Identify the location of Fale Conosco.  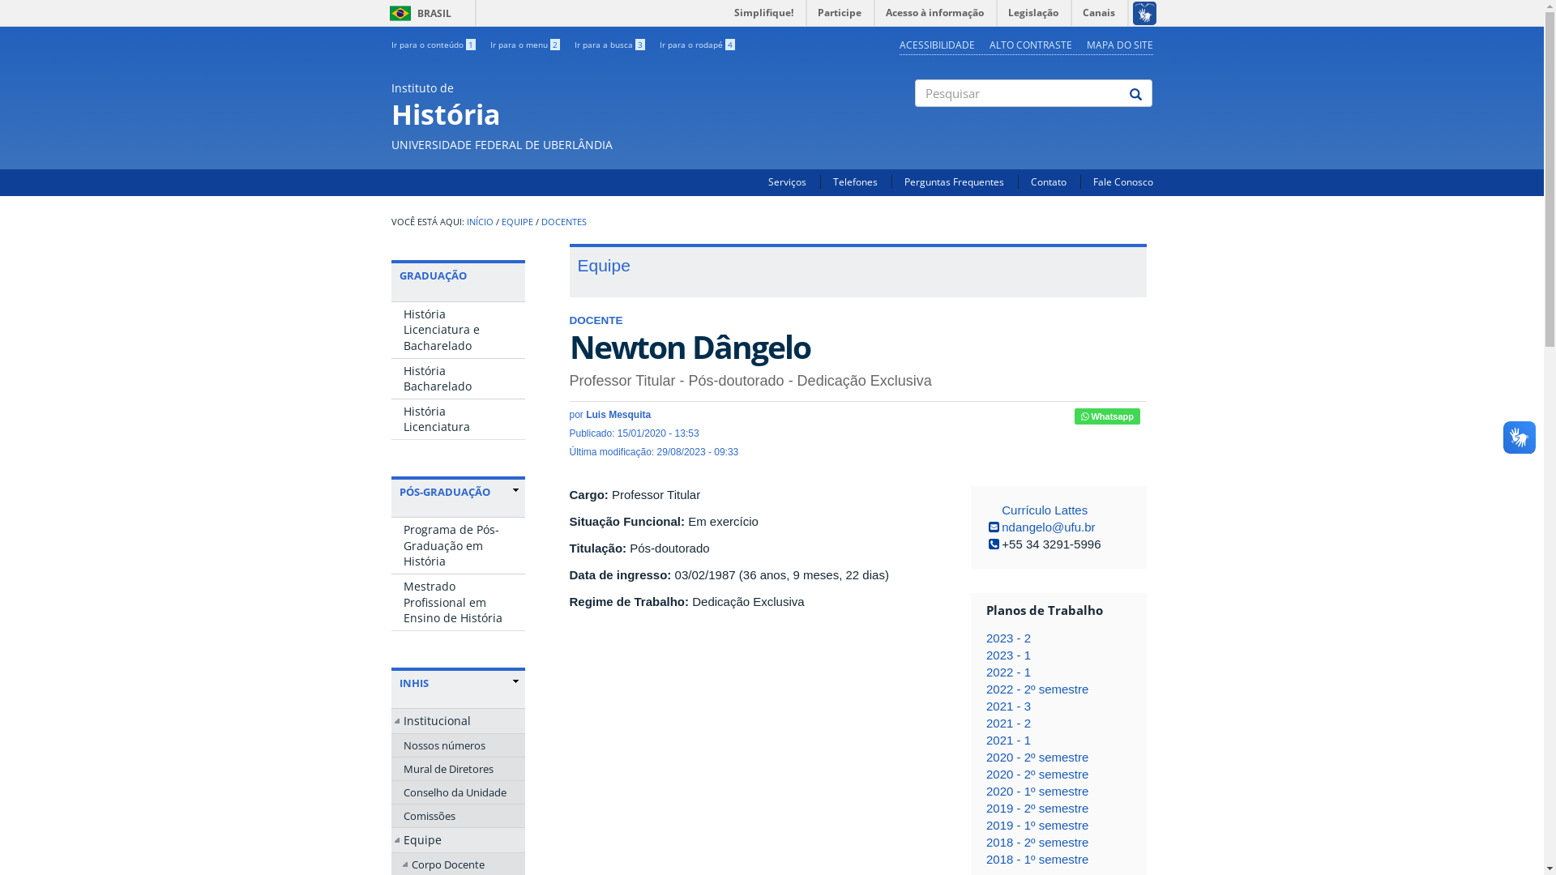
(1122, 181).